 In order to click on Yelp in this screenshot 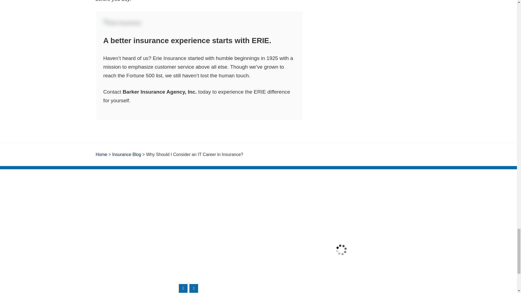, I will do `click(194, 288)`.